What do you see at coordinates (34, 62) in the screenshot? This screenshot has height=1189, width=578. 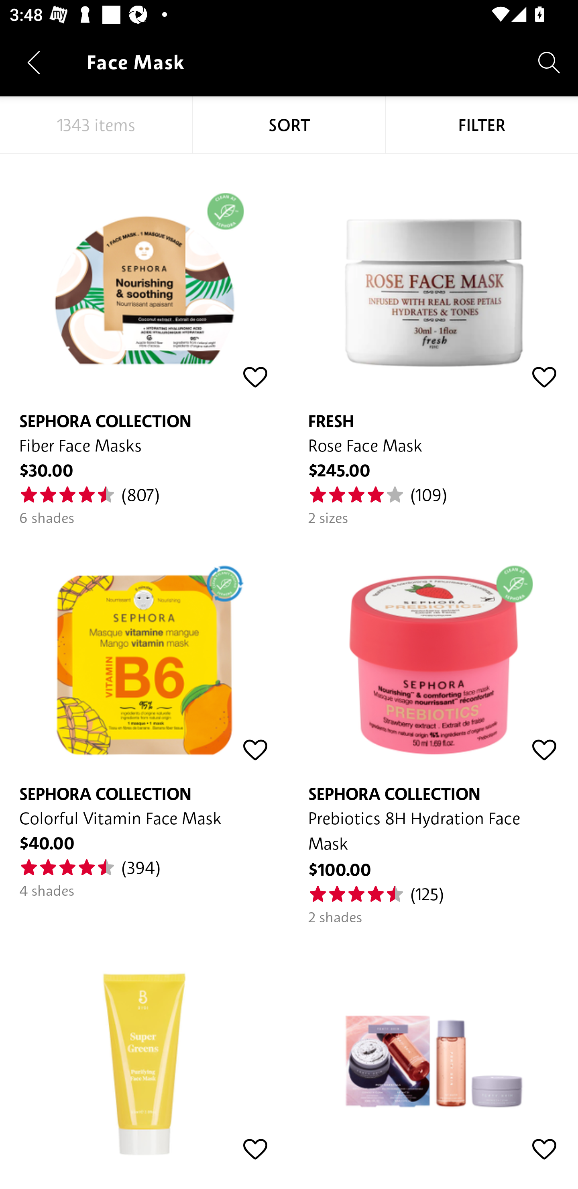 I see `Navigate up` at bounding box center [34, 62].